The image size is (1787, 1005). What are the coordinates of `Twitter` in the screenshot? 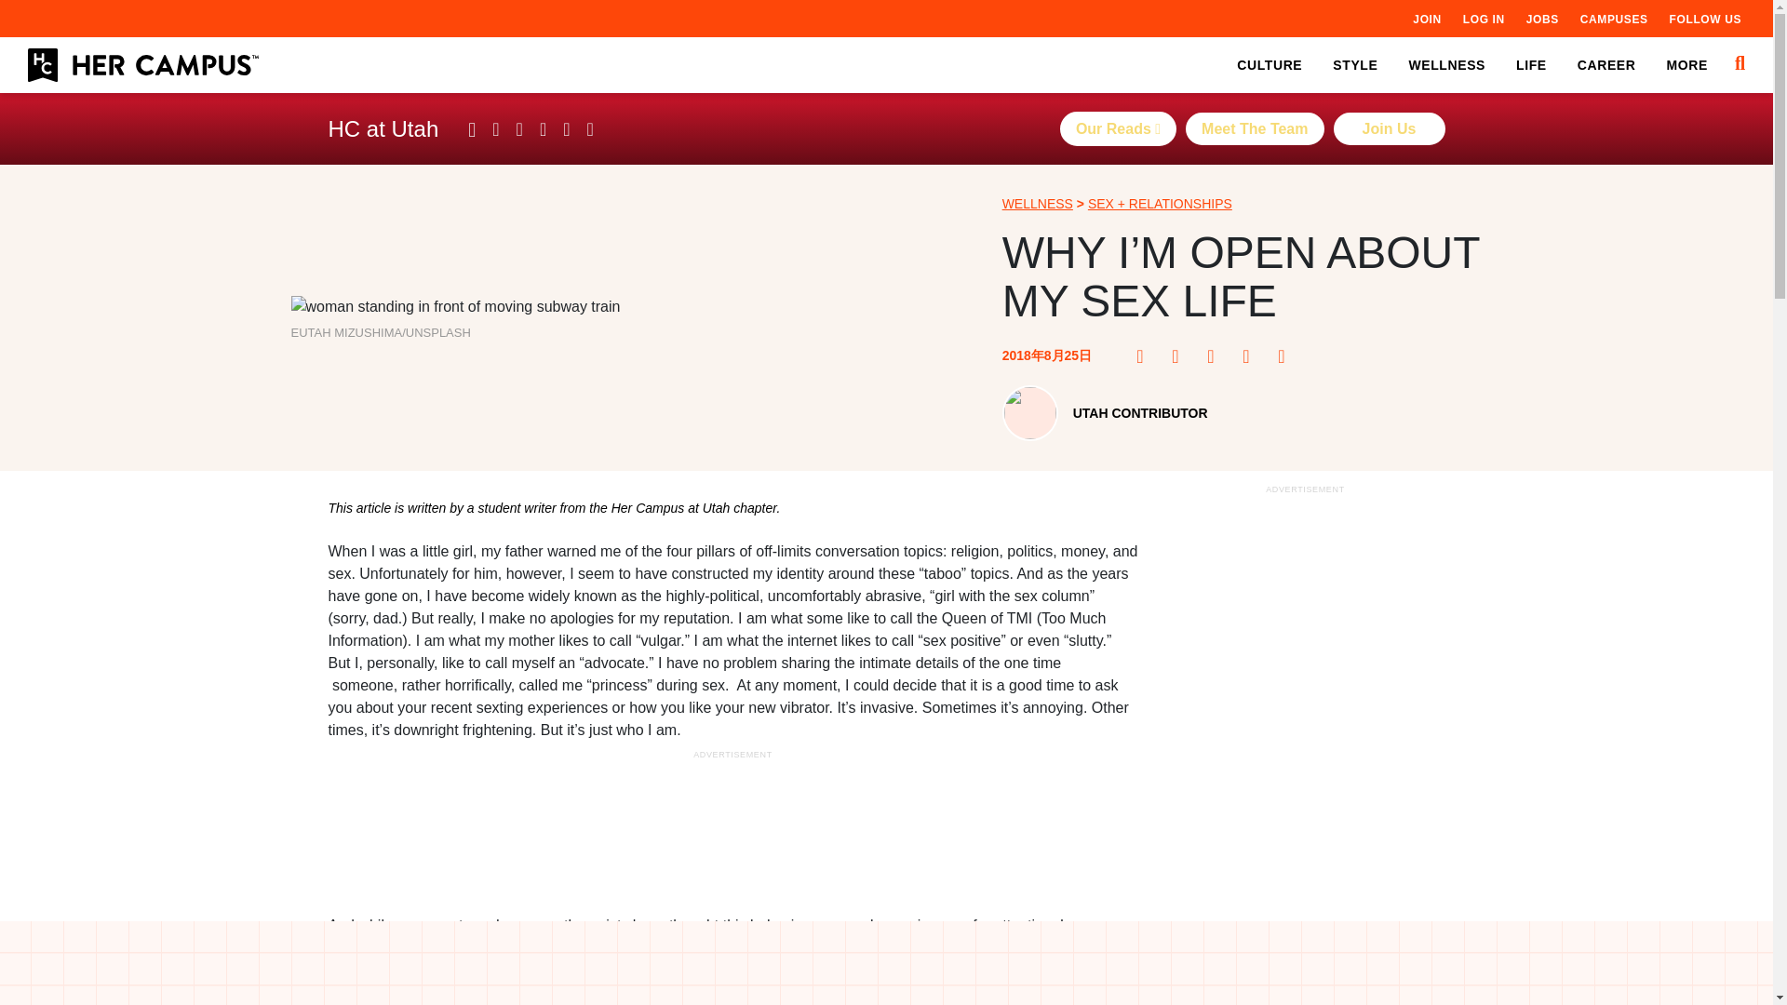 It's located at (1216, 355).